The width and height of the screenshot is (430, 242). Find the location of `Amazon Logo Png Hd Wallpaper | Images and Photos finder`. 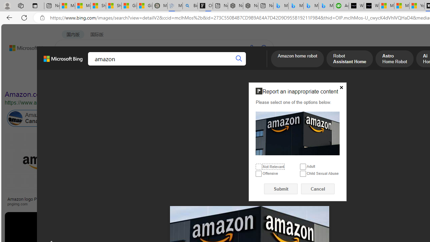

Amazon Logo Png Hd Wallpaper | Images and Photos finder is located at coordinates (330, 201).